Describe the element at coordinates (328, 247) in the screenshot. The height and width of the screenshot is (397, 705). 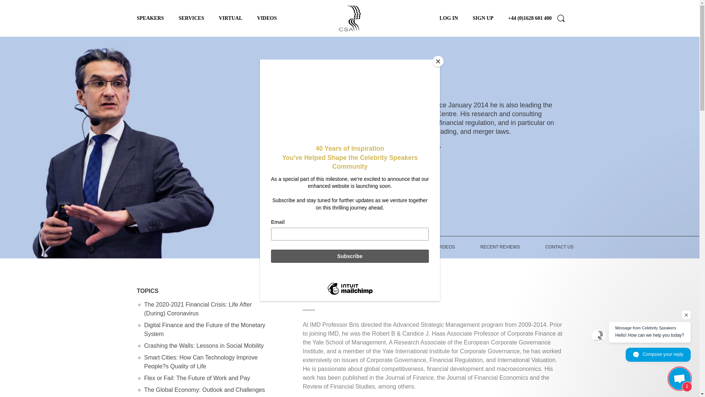
I see `IN DETAIL` at that location.